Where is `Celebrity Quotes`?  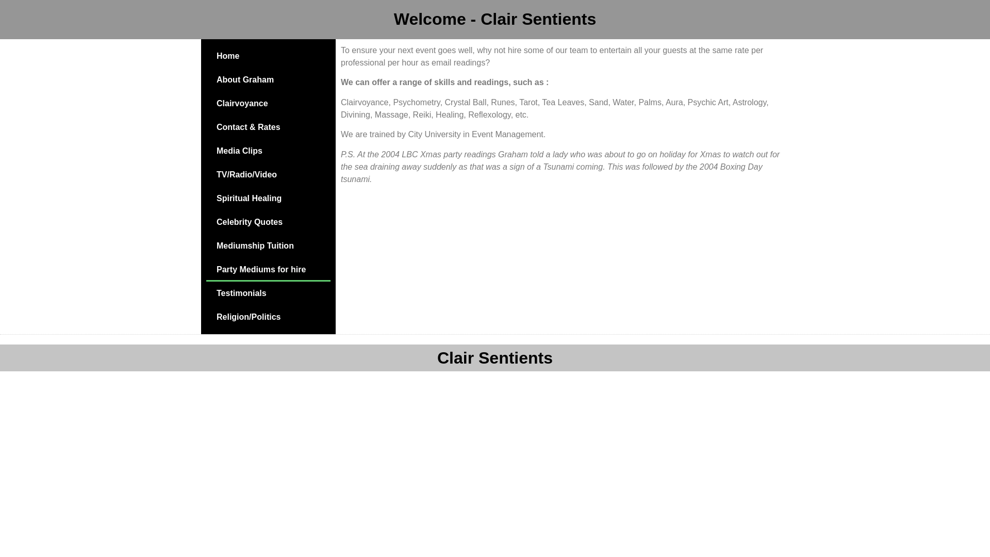
Celebrity Quotes is located at coordinates (268, 222).